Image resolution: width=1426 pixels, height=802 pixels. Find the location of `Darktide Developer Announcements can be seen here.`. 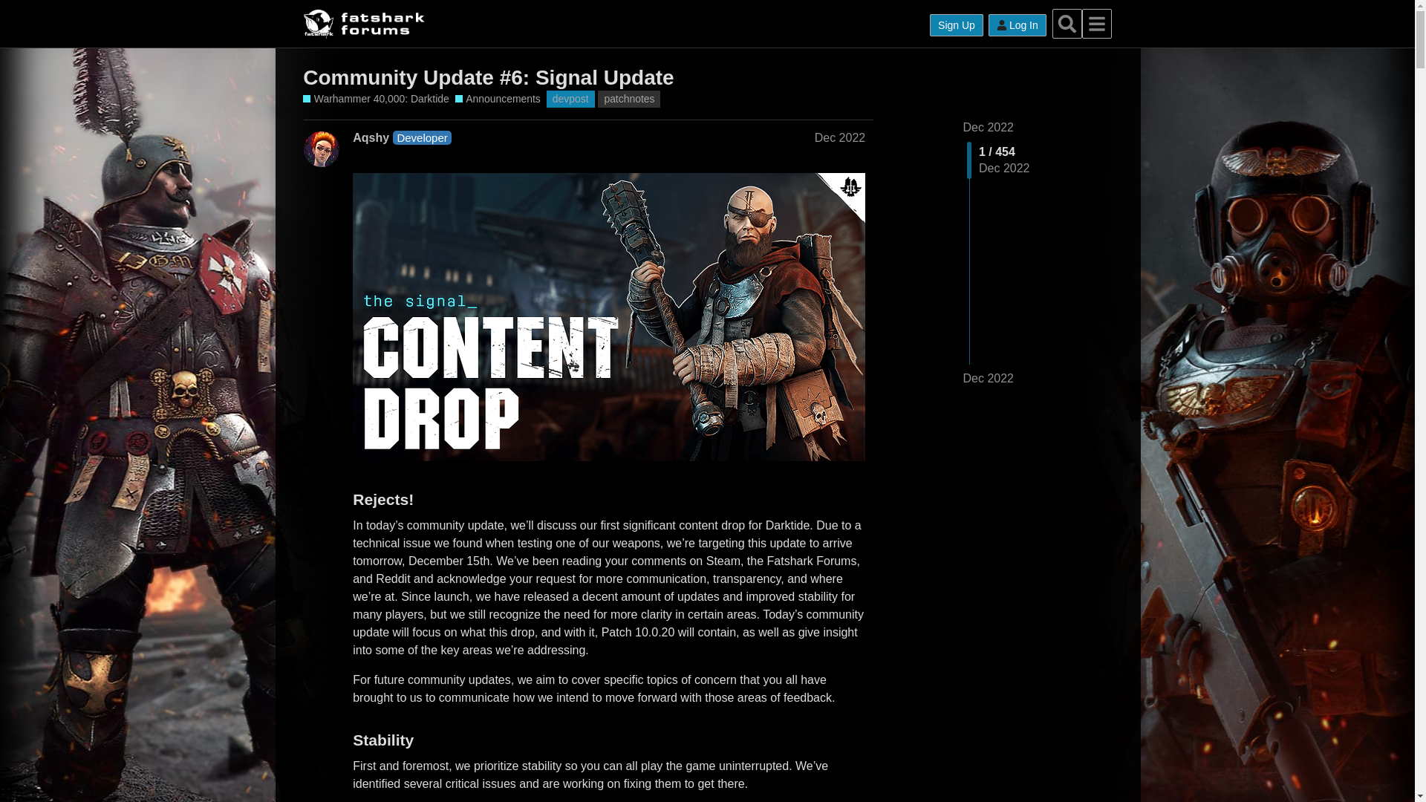

Darktide Developer Announcements can be seen here. is located at coordinates (498, 99).